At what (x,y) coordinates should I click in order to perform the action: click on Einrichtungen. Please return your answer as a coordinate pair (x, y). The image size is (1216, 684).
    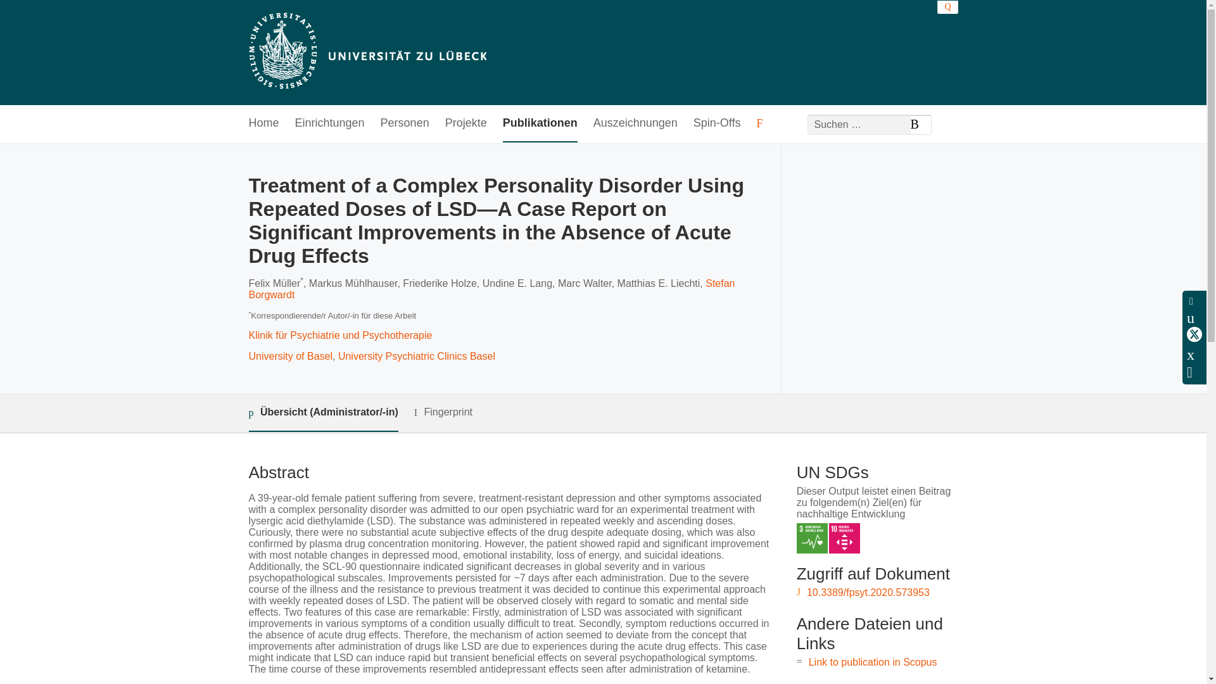
    Looking at the image, I should click on (330, 123).